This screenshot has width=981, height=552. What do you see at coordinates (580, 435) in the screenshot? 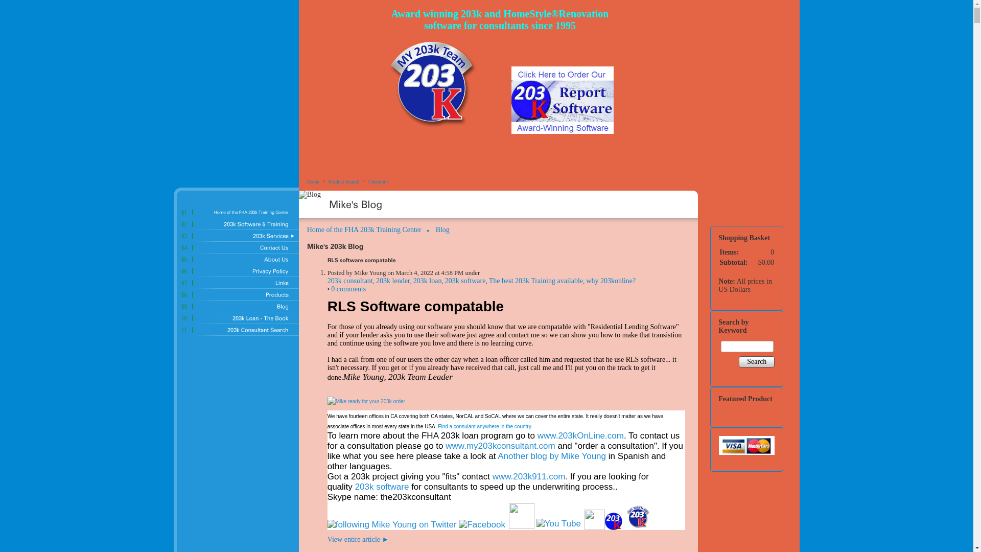
I see `www.203kOnLine.com` at bounding box center [580, 435].